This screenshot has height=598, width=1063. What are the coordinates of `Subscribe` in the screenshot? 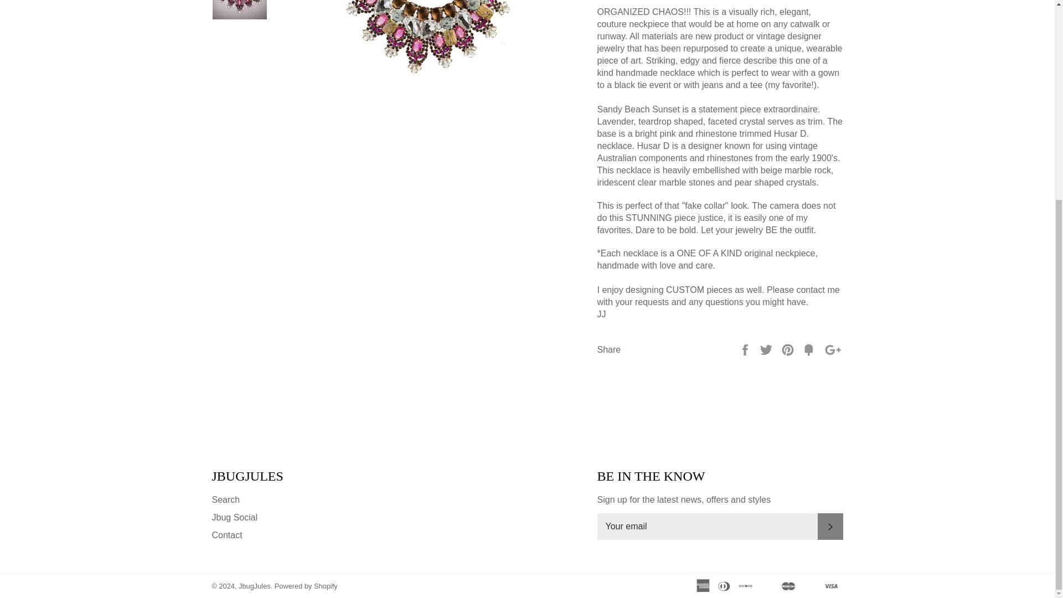 It's located at (830, 526).